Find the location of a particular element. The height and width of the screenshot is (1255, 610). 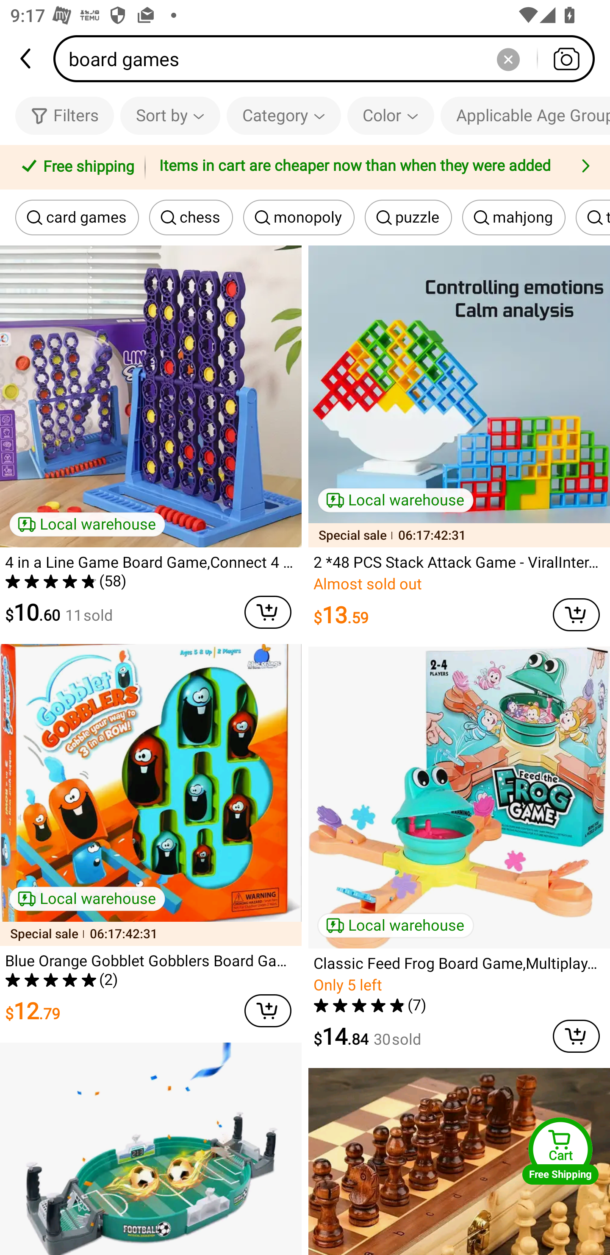

board games is located at coordinates (329, 59).